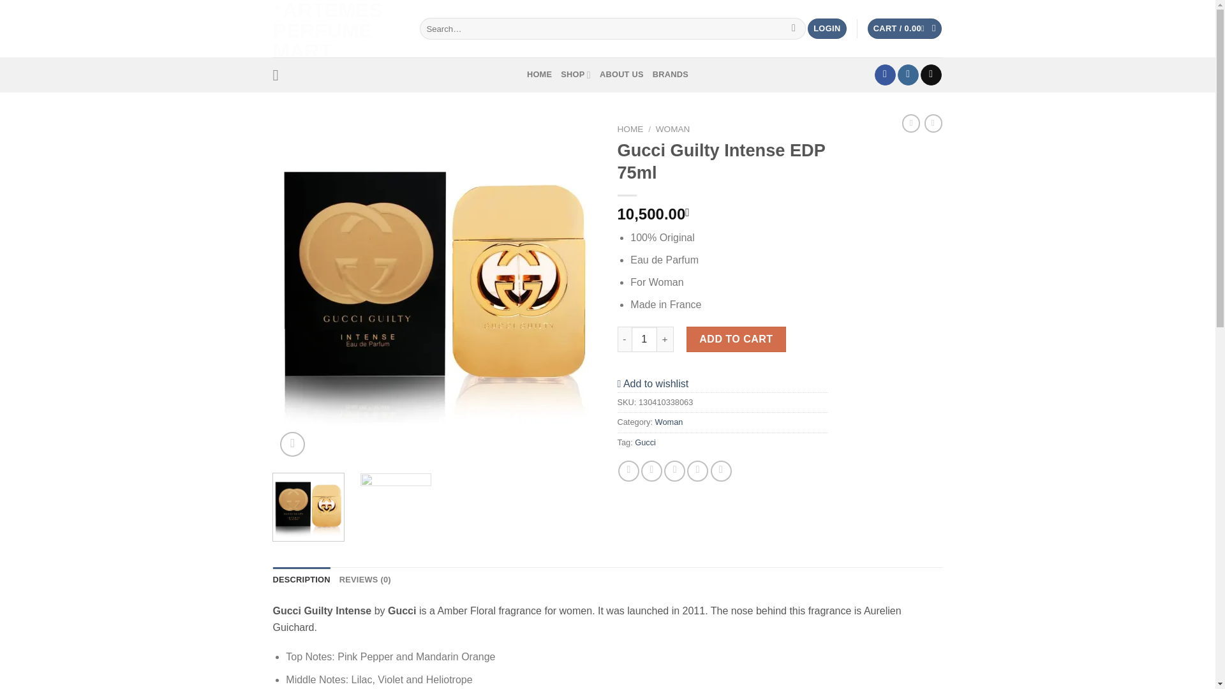  Describe the element at coordinates (905, 29) in the screenshot. I see `Cart` at that location.